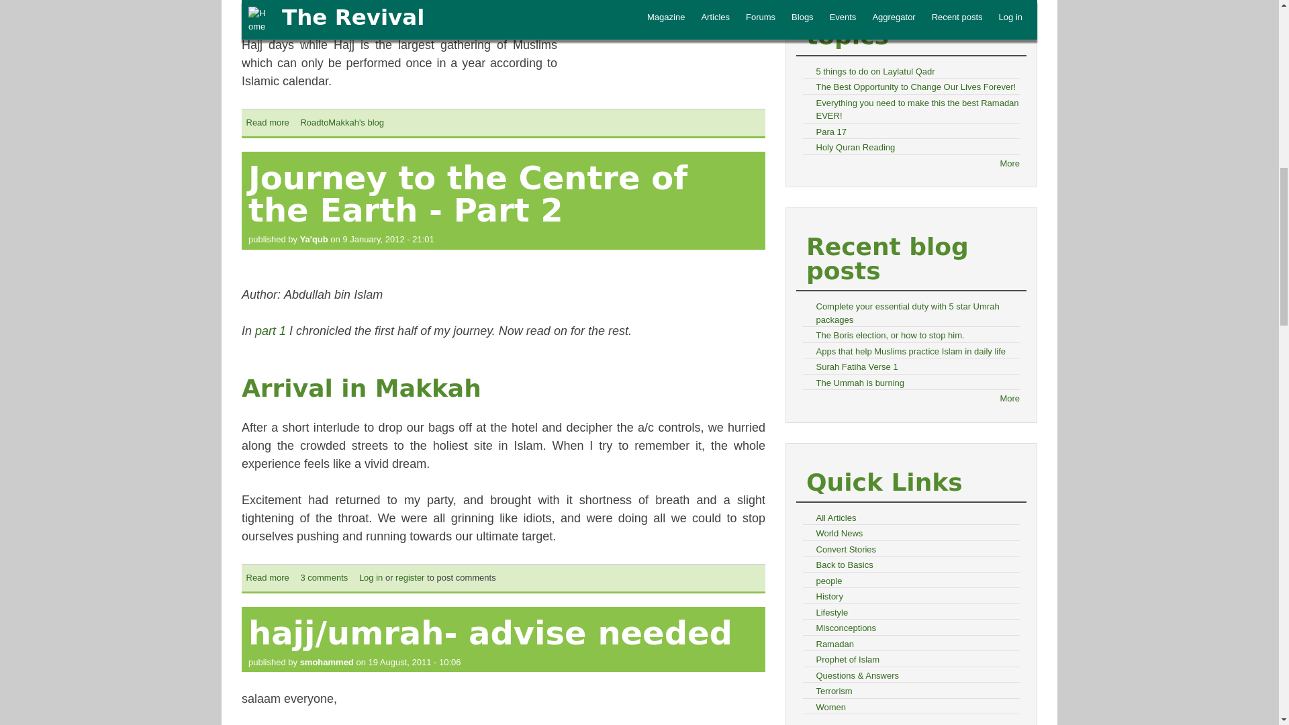 This screenshot has width=1289, height=725. I want to click on Ramadan Umrah Packages 2018, so click(267, 122).